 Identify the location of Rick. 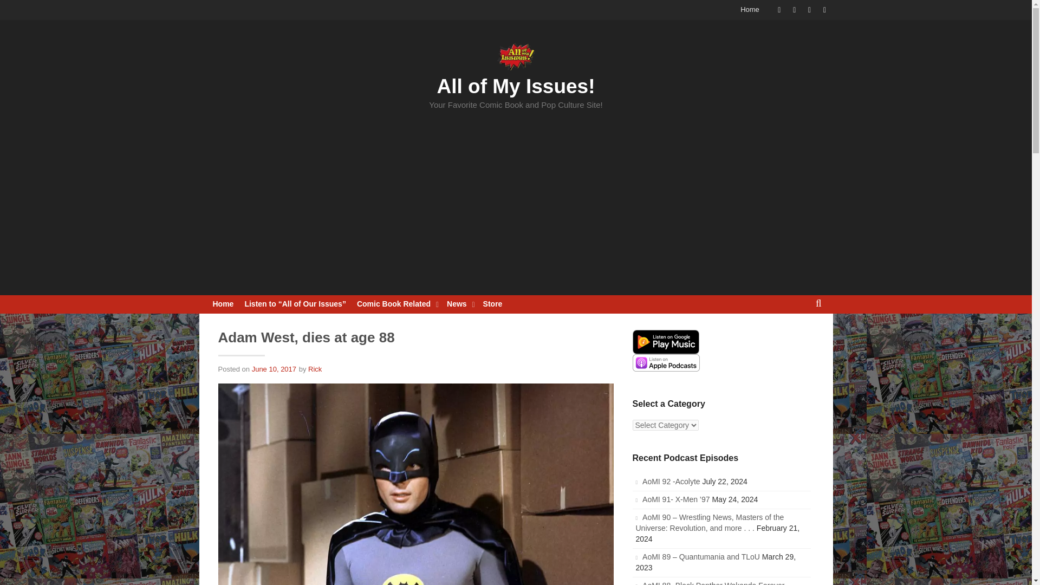
(314, 369).